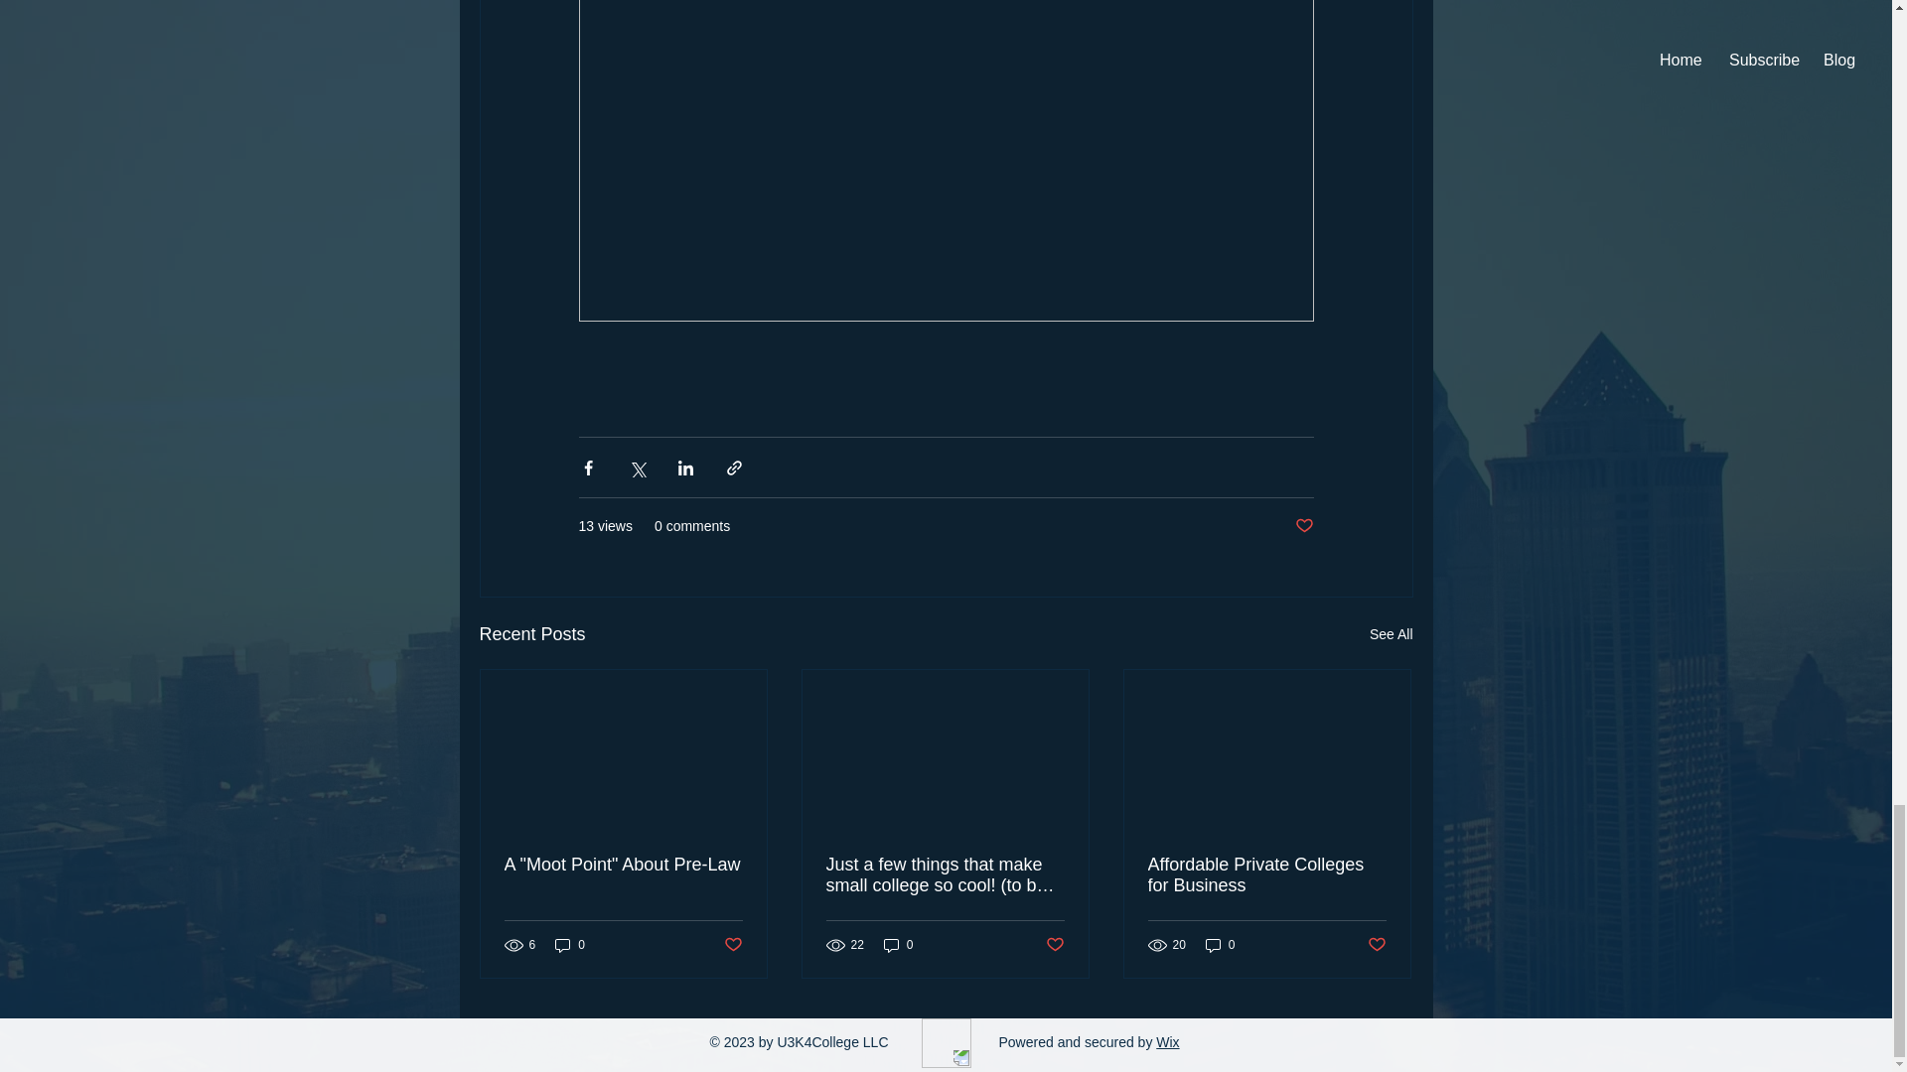 This screenshot has height=1072, width=1907. I want to click on Post not marked as liked, so click(1377, 945).